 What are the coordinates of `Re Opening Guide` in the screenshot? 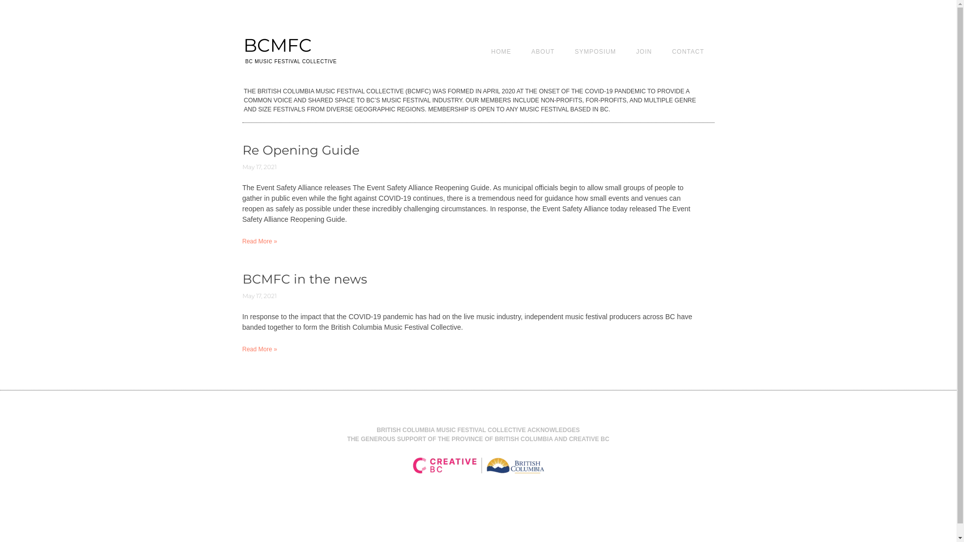 It's located at (300, 150).